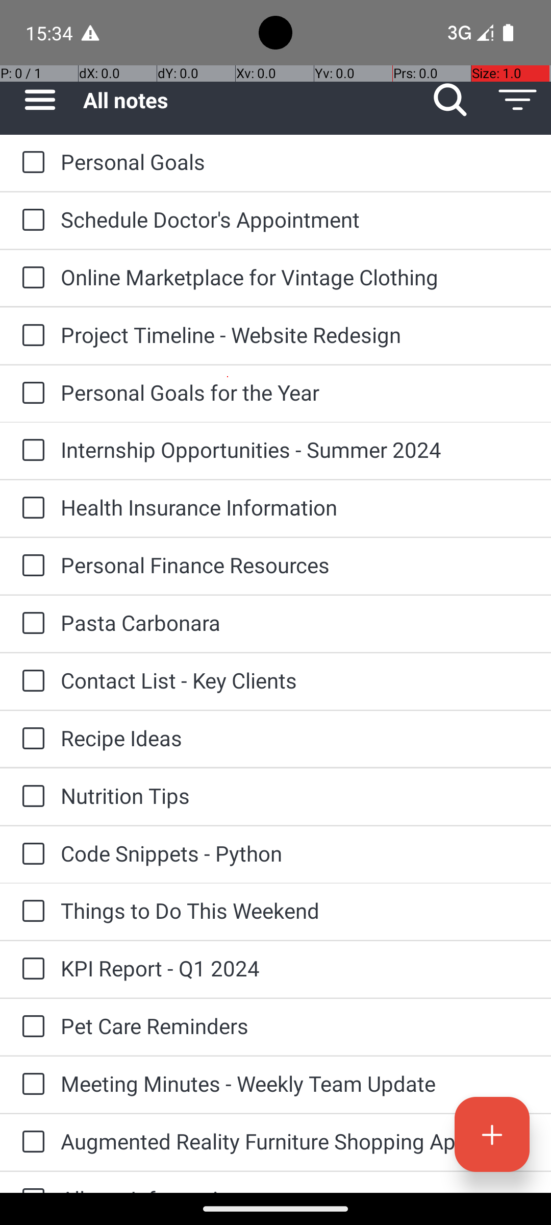 This screenshot has width=551, height=1225. What do you see at coordinates (296, 392) in the screenshot?
I see `Personal Goals for the Year` at bounding box center [296, 392].